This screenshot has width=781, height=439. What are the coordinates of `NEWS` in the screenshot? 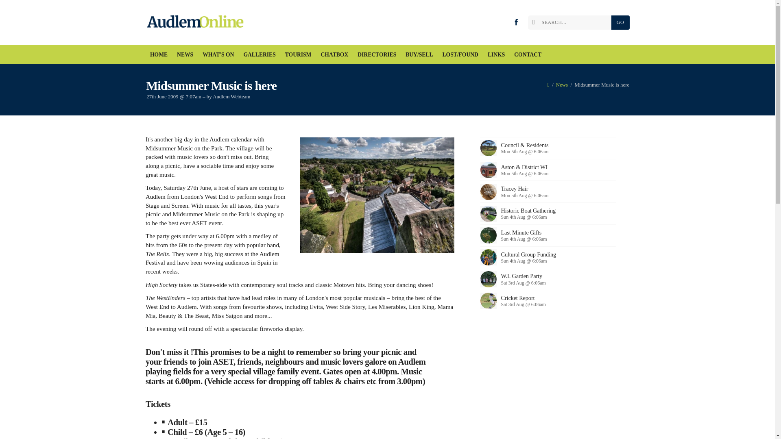 It's located at (185, 54).